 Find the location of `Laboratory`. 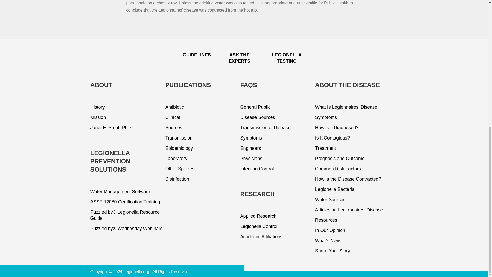

Laboratory is located at coordinates (202, 159).